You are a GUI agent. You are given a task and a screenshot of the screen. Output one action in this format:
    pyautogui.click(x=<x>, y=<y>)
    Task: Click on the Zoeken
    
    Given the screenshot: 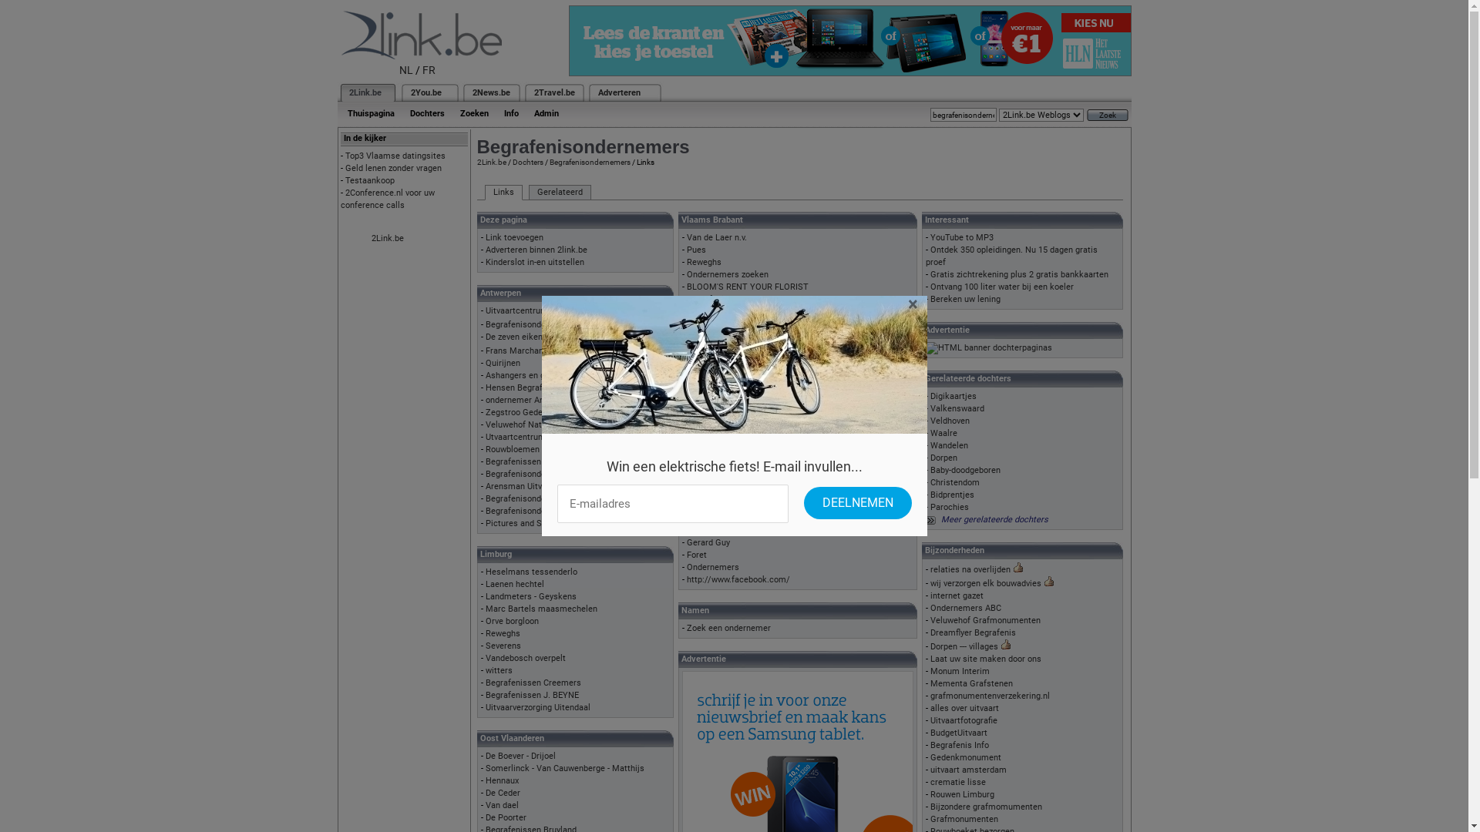 What is the action you would take?
    pyautogui.click(x=473, y=114)
    